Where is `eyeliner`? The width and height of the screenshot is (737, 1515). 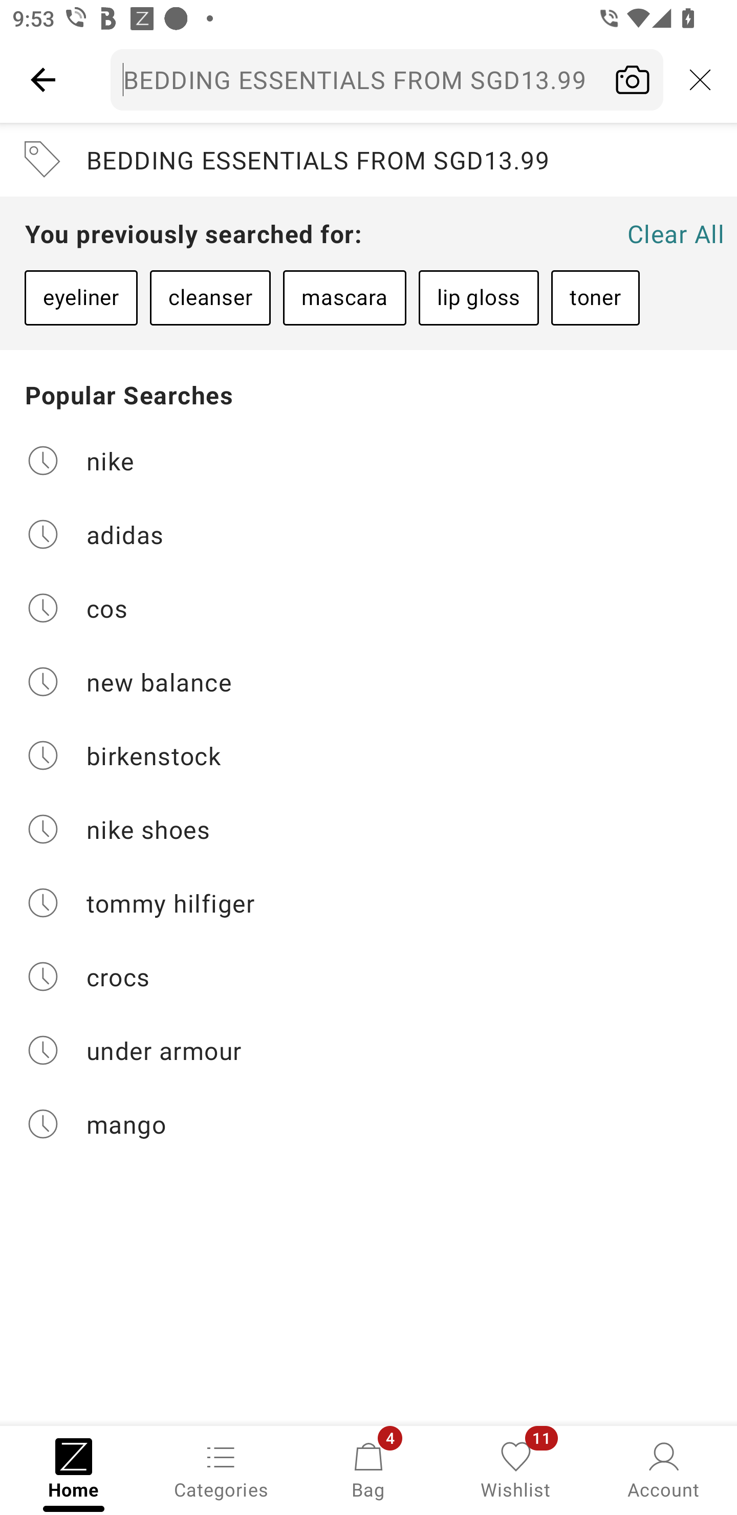
eyeliner is located at coordinates (81, 297).